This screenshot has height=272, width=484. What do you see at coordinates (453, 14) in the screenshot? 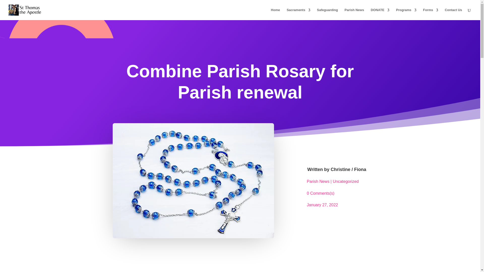
I see `Contact Us` at bounding box center [453, 14].